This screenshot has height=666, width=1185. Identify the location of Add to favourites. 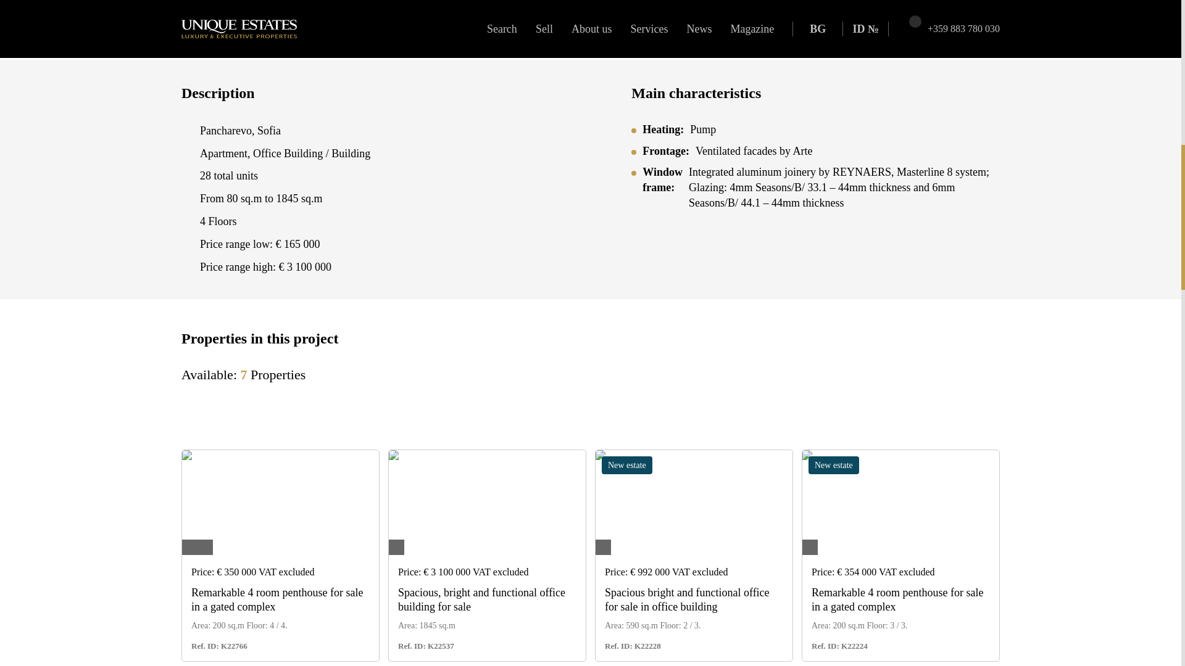
(362, 469).